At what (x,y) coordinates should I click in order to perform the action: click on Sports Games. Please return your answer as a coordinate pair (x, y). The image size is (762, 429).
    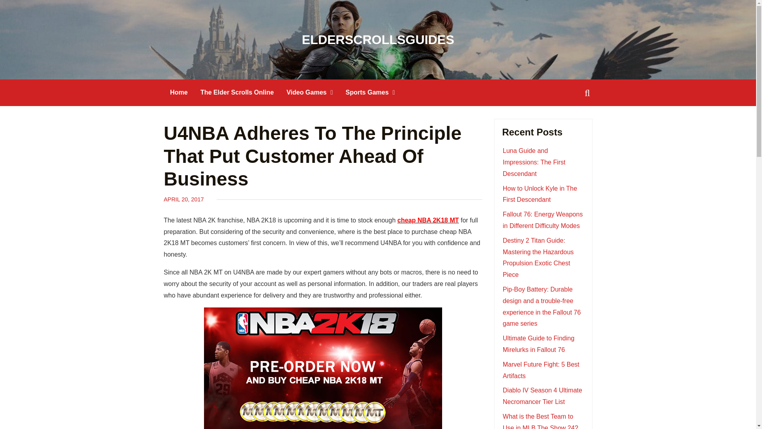
    Looking at the image, I should click on (370, 92).